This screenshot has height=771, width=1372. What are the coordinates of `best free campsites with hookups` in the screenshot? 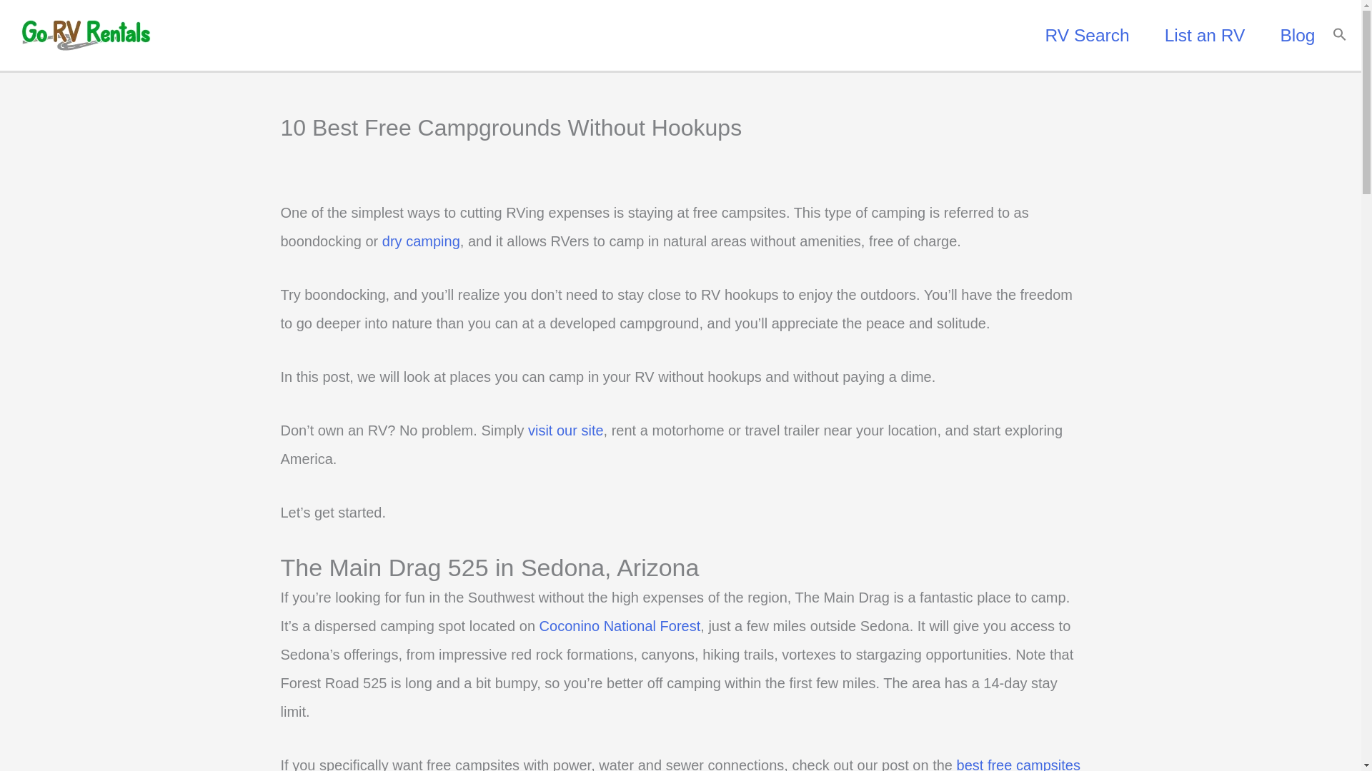 It's located at (680, 764).